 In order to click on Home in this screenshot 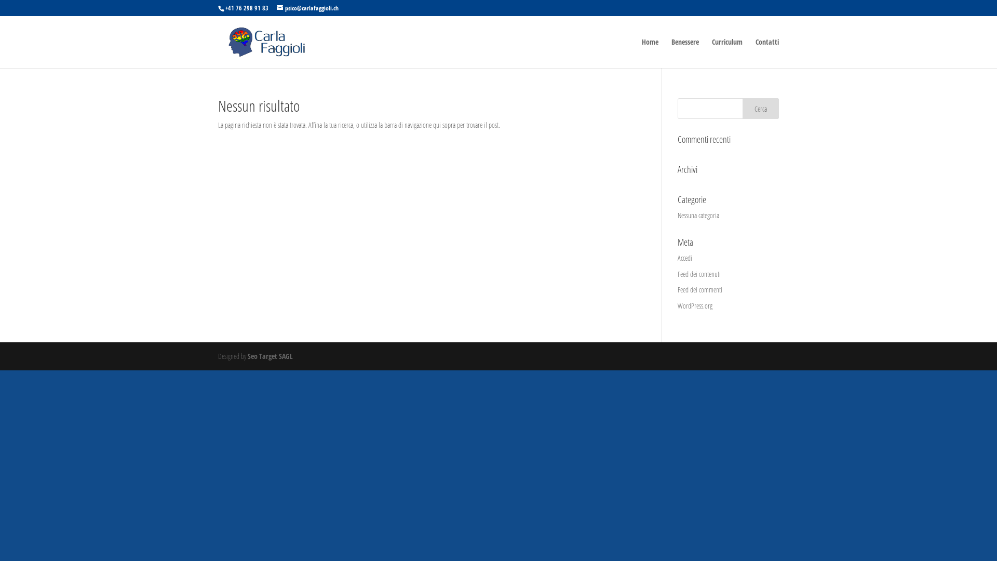, I will do `click(650, 53)`.